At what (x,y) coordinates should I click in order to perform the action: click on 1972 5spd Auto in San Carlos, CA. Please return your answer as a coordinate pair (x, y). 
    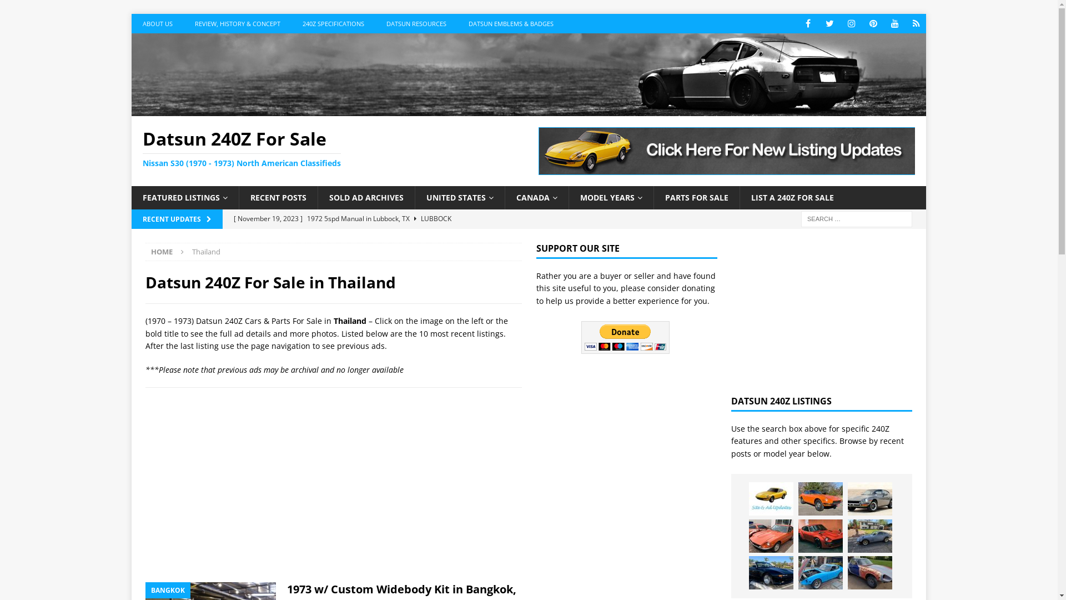
    Looking at the image, I should click on (821, 573).